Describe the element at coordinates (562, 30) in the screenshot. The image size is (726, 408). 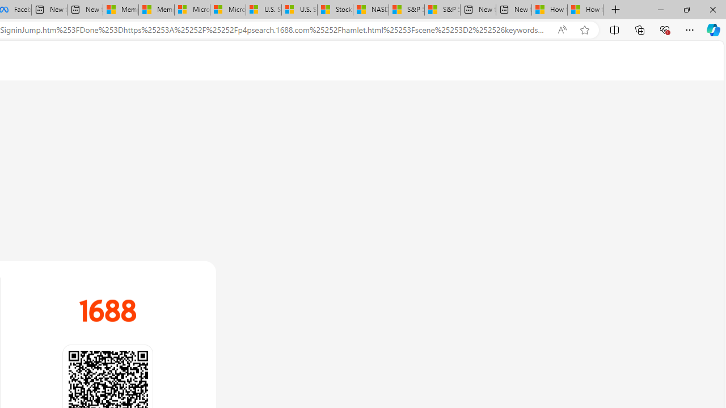
I see `Read aloud this page (Ctrl+Shift+U)` at that location.